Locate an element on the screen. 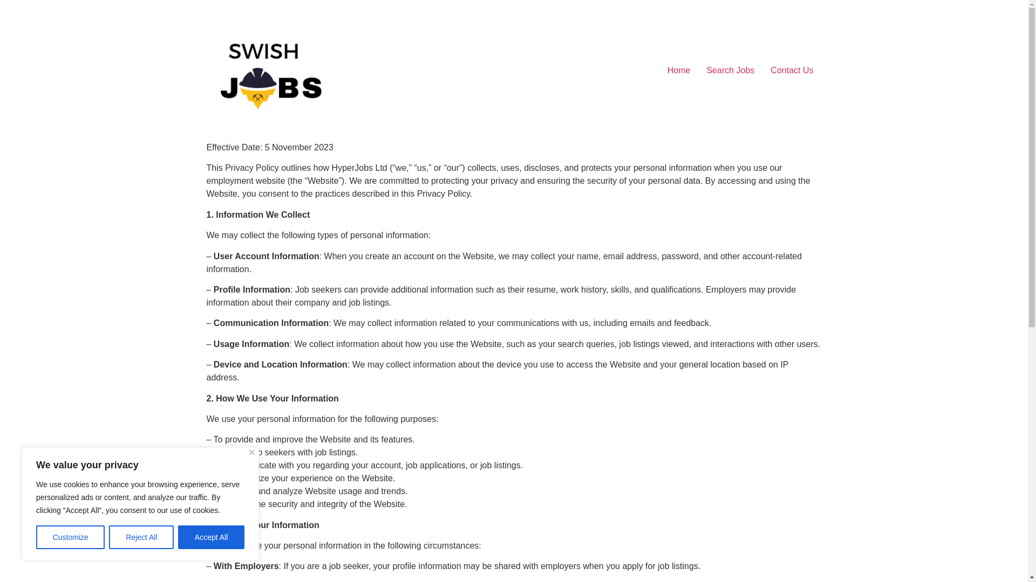 The width and height of the screenshot is (1036, 582). Contact Us is located at coordinates (792, 71).